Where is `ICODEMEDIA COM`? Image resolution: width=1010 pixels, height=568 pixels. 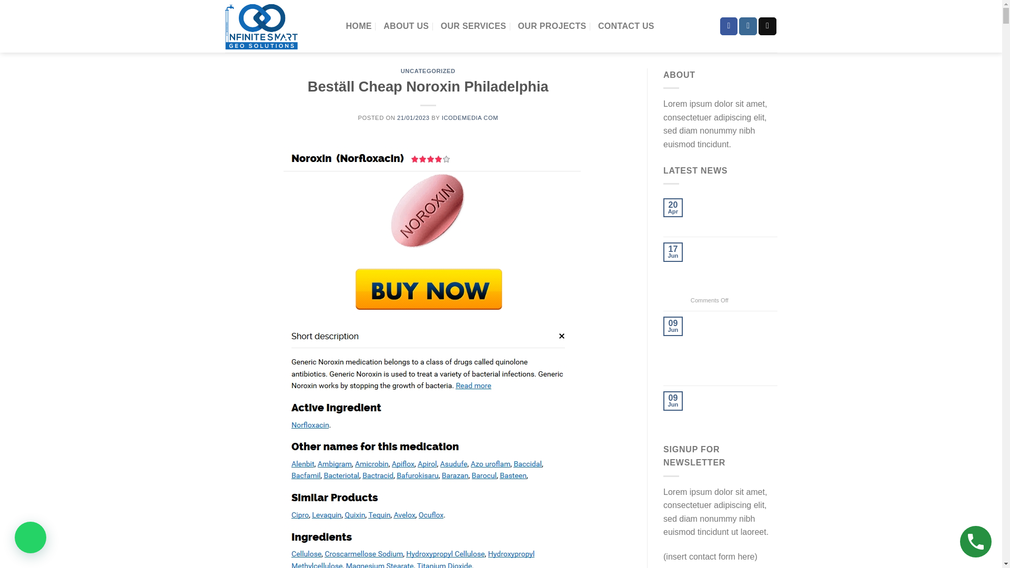 ICODEMEDIA COM is located at coordinates (470, 118).